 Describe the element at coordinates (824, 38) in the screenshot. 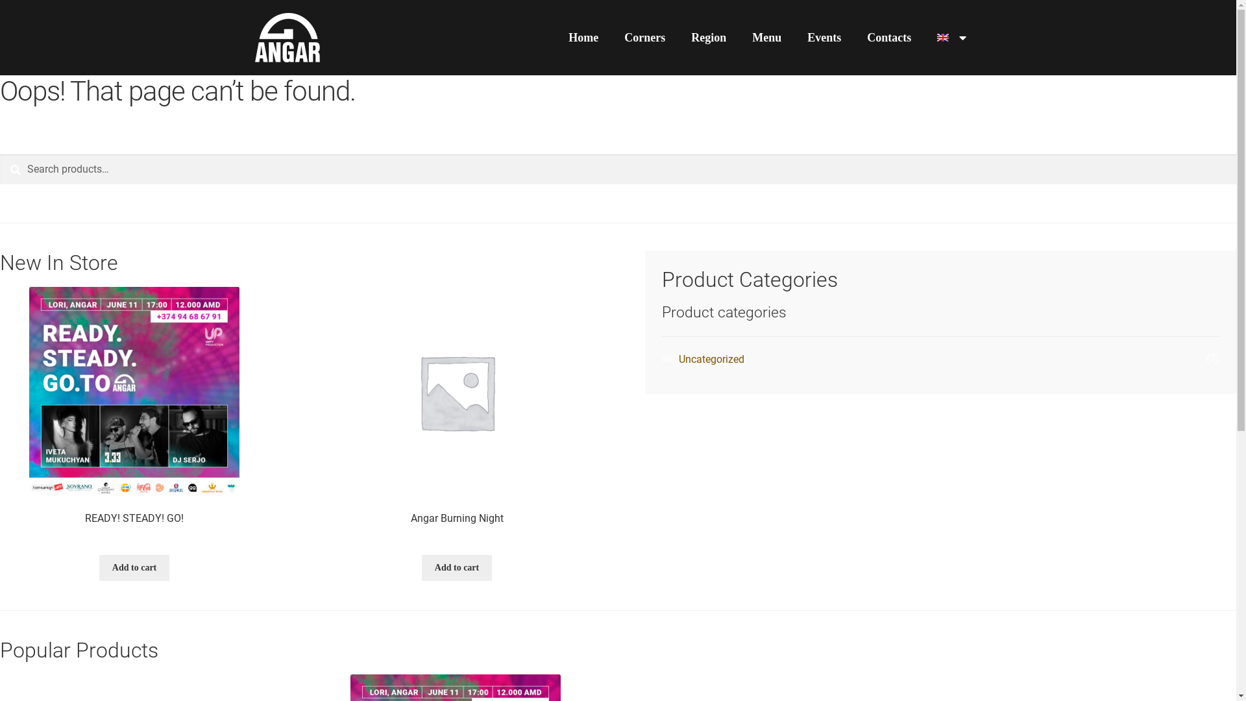

I see `Events` at that location.